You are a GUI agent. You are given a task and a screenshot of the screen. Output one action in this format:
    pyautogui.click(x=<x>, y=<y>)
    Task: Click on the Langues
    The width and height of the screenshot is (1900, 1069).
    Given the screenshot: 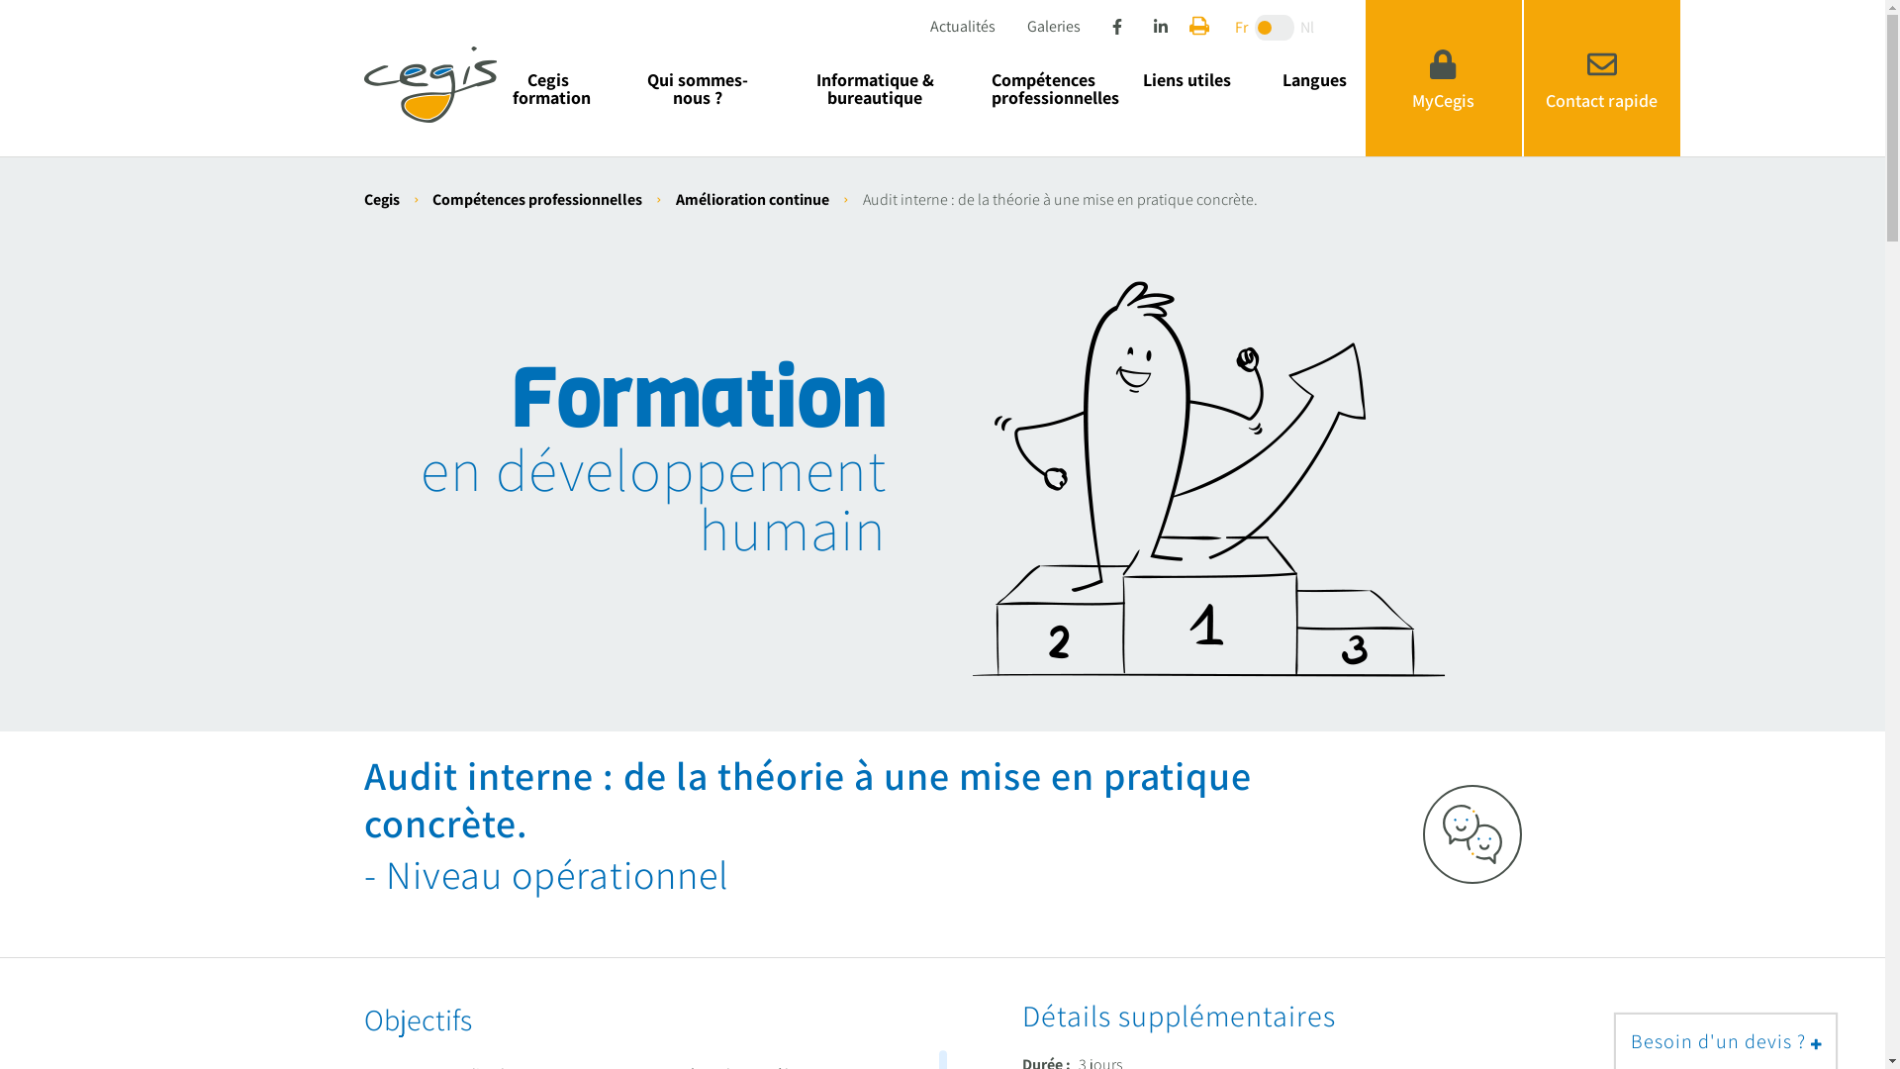 What is the action you would take?
    pyautogui.click(x=1314, y=89)
    